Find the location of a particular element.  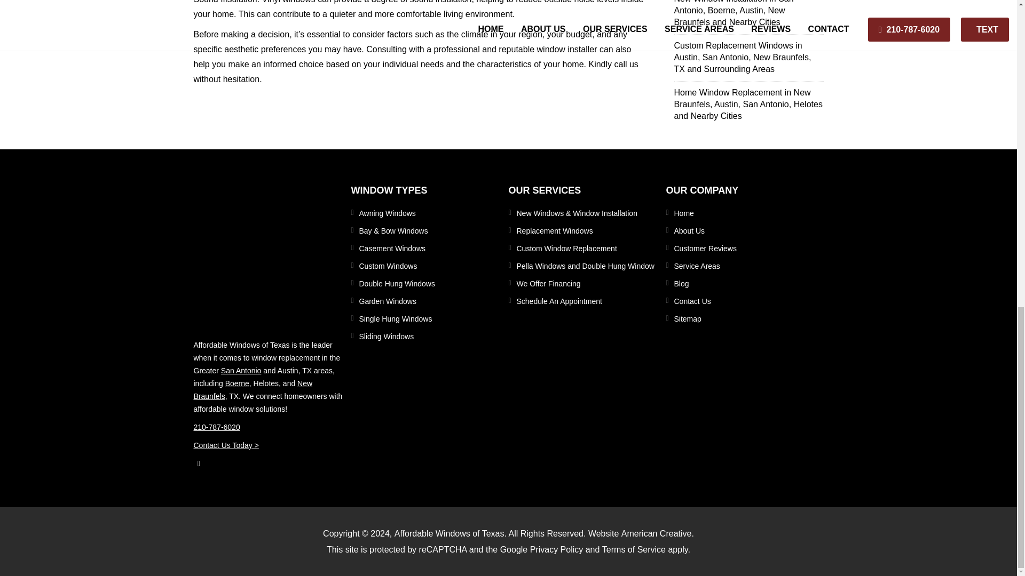

Casement Windows is located at coordinates (429, 249).